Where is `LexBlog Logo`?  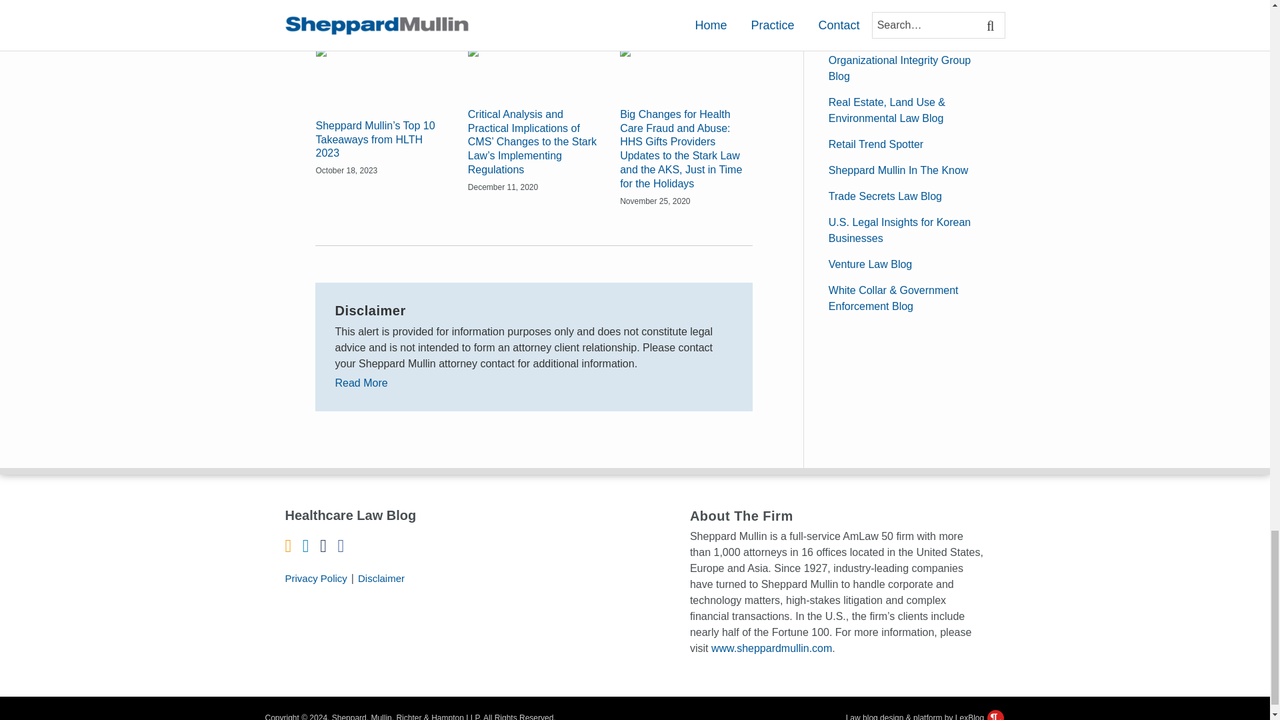 LexBlog Logo is located at coordinates (995, 715).